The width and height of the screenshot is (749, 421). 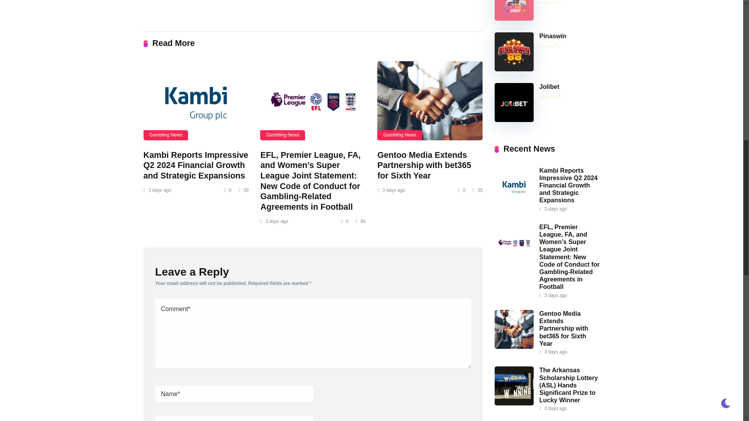 What do you see at coordinates (430, 101) in the screenshot?
I see `Gentoo Media Extends Partnership with bet365 for Sixth Year` at bounding box center [430, 101].